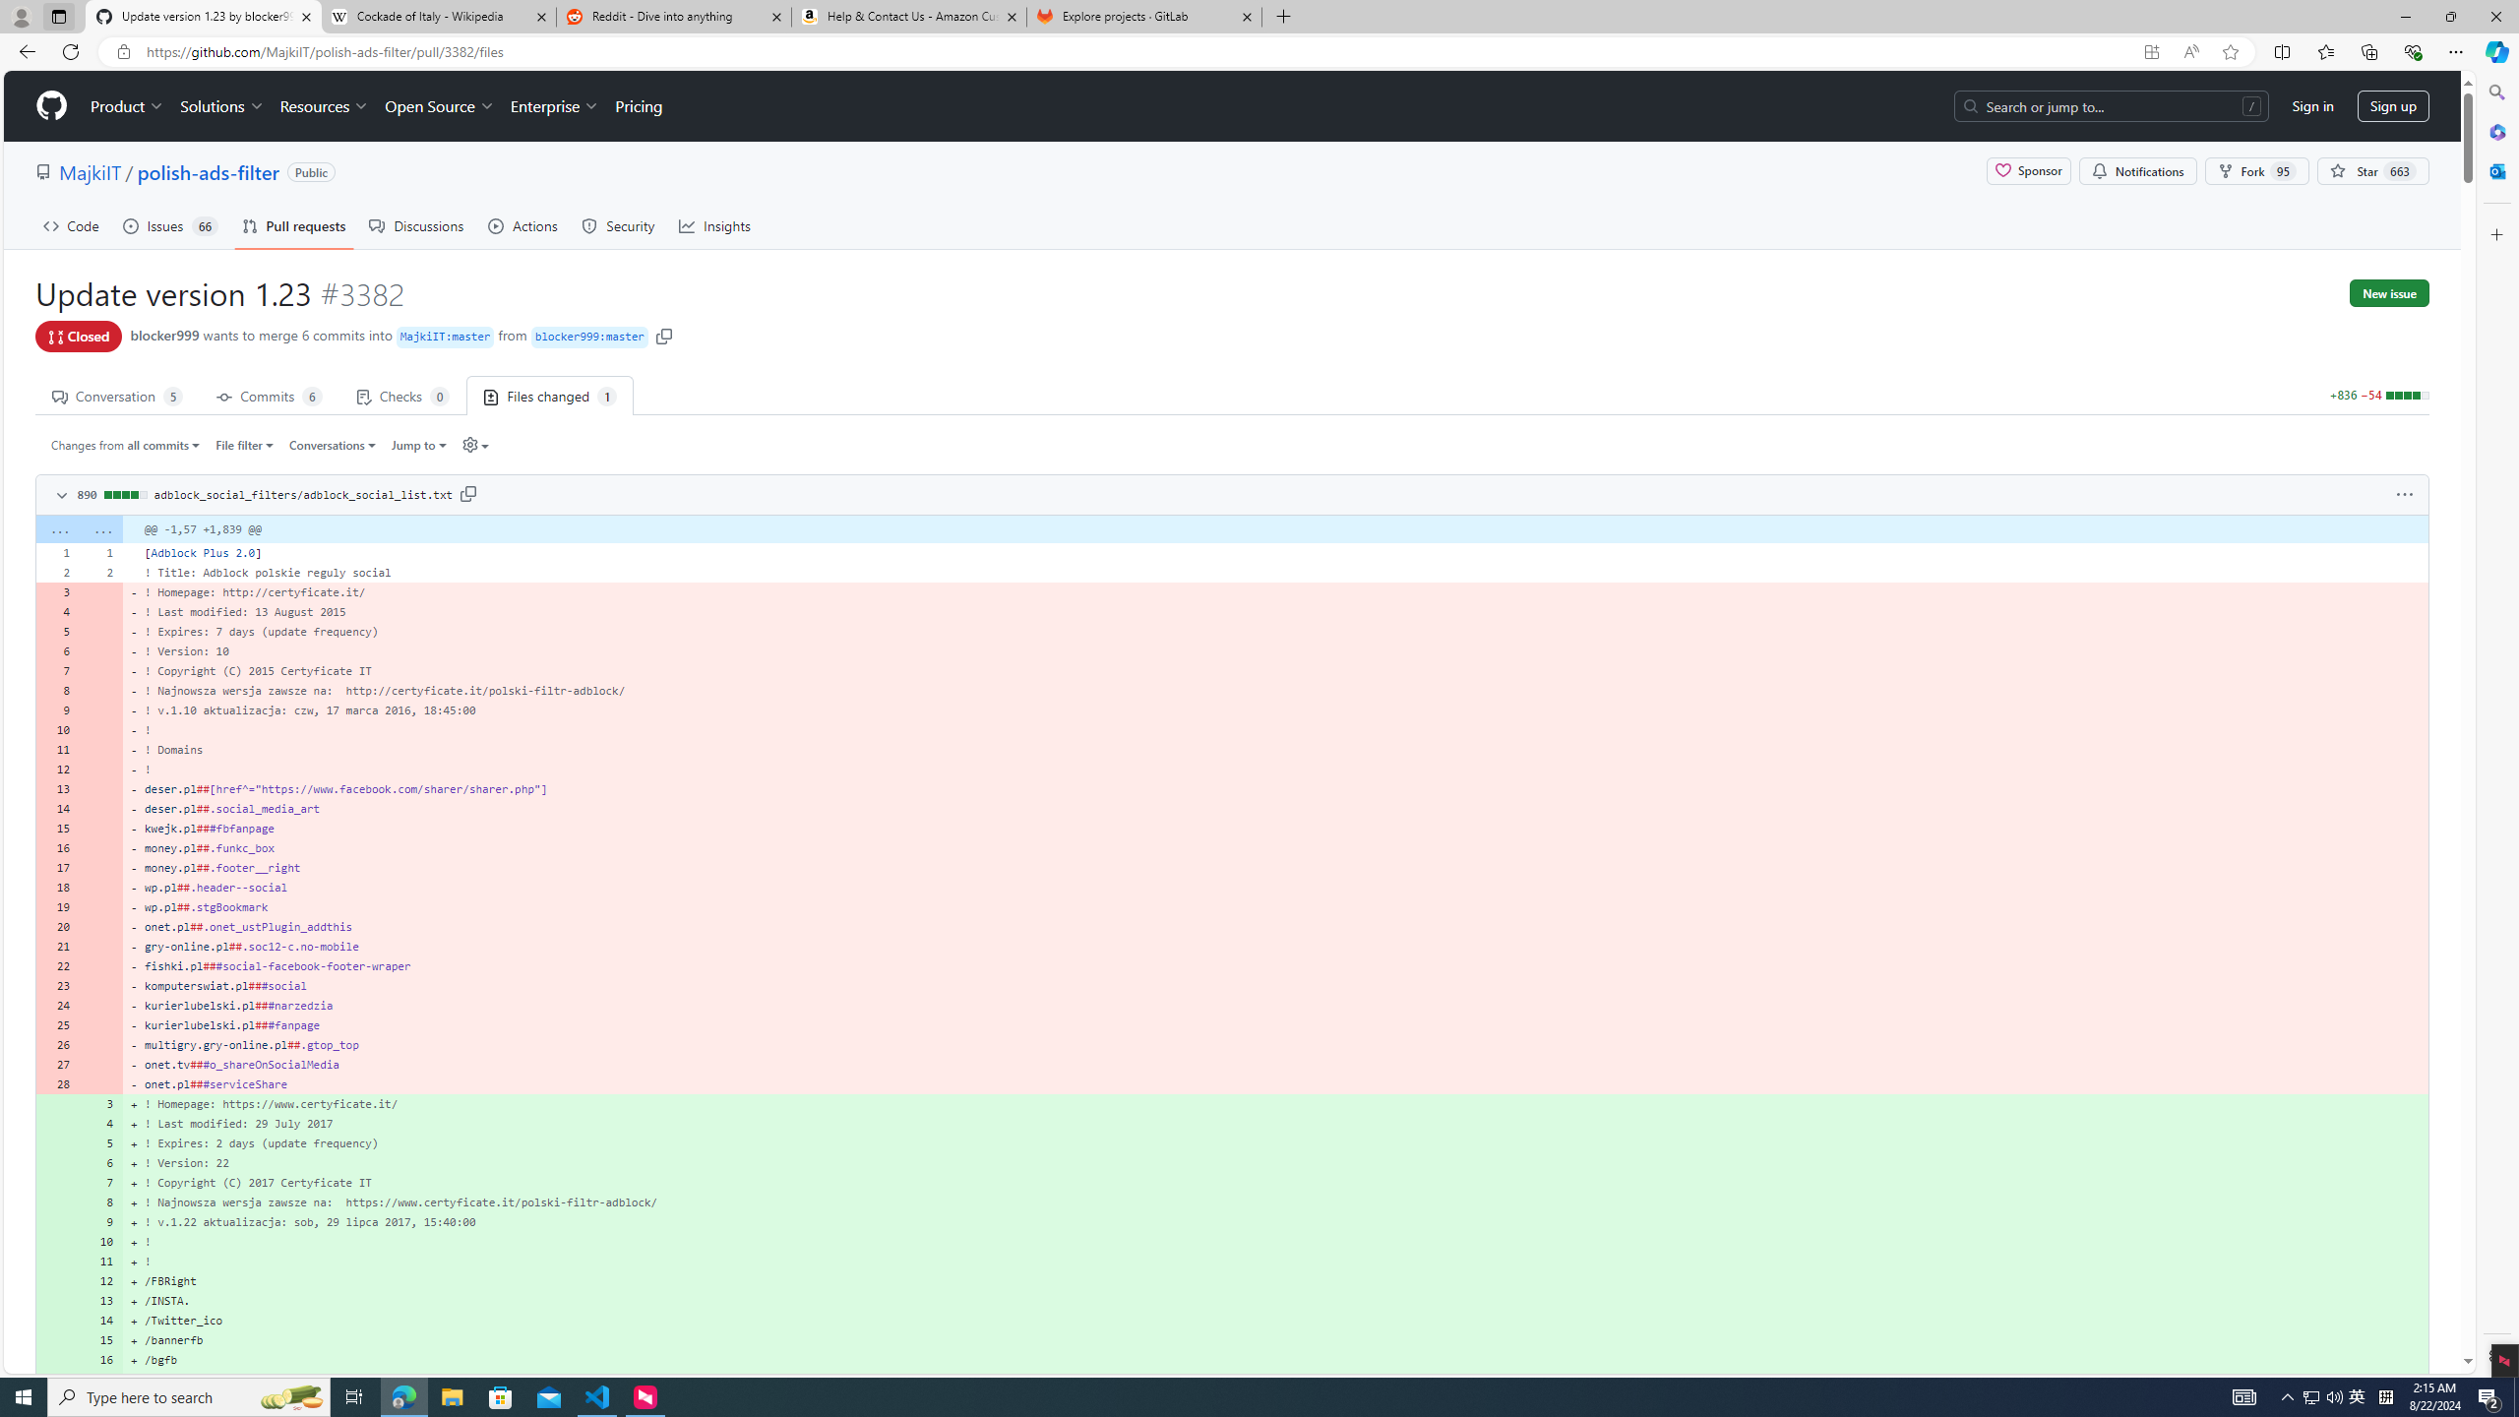 This screenshot has width=2519, height=1417. I want to click on Reddit - Dive into anything, so click(675, 17).